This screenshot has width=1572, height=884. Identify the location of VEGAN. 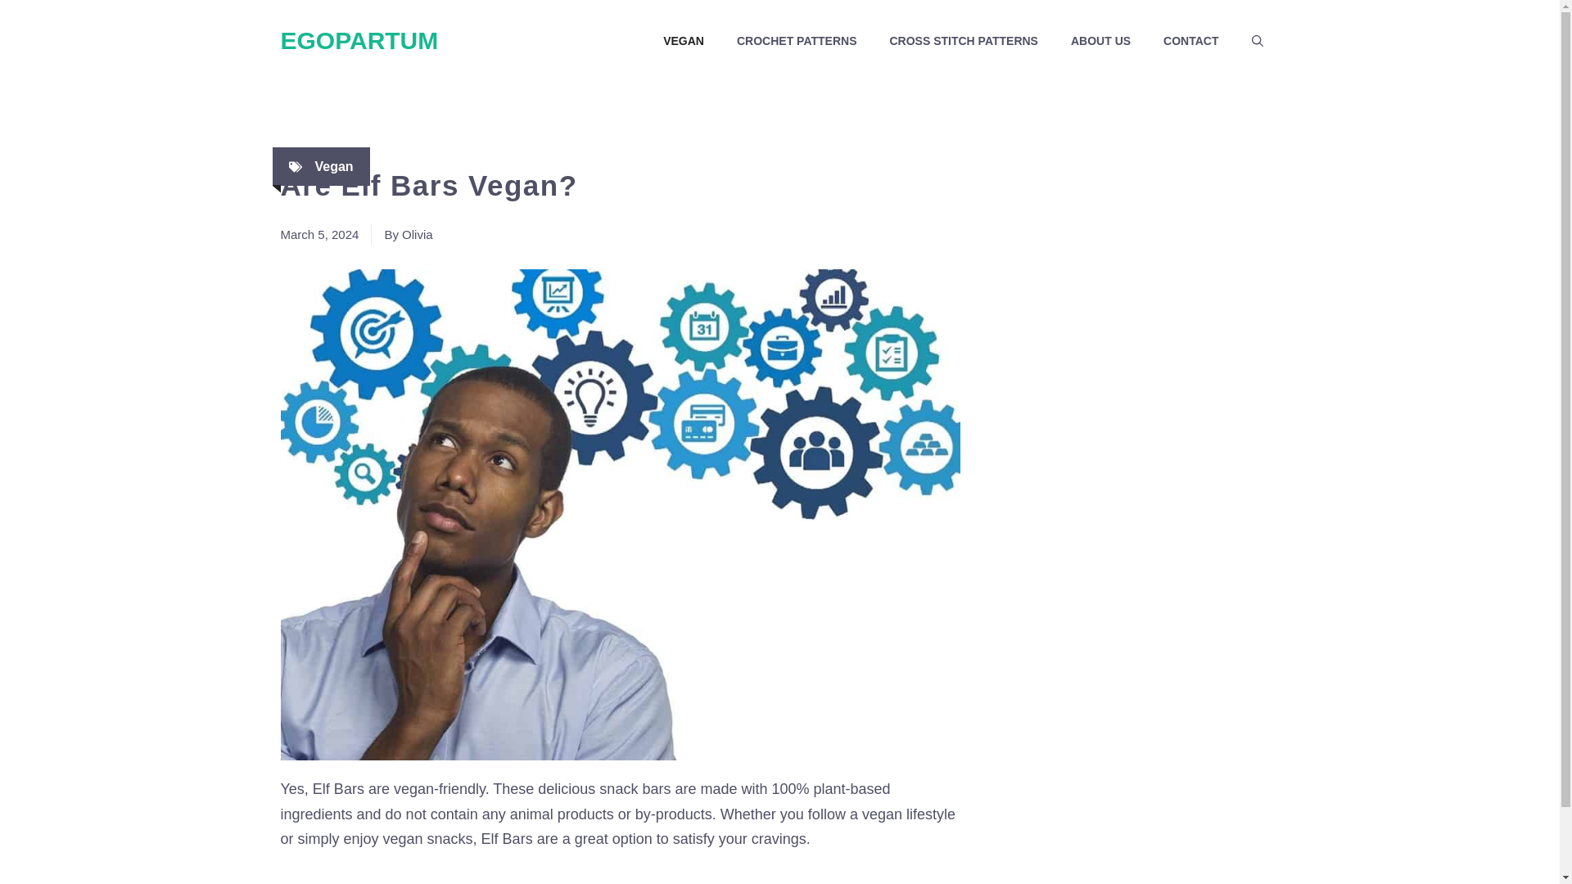
(683, 41).